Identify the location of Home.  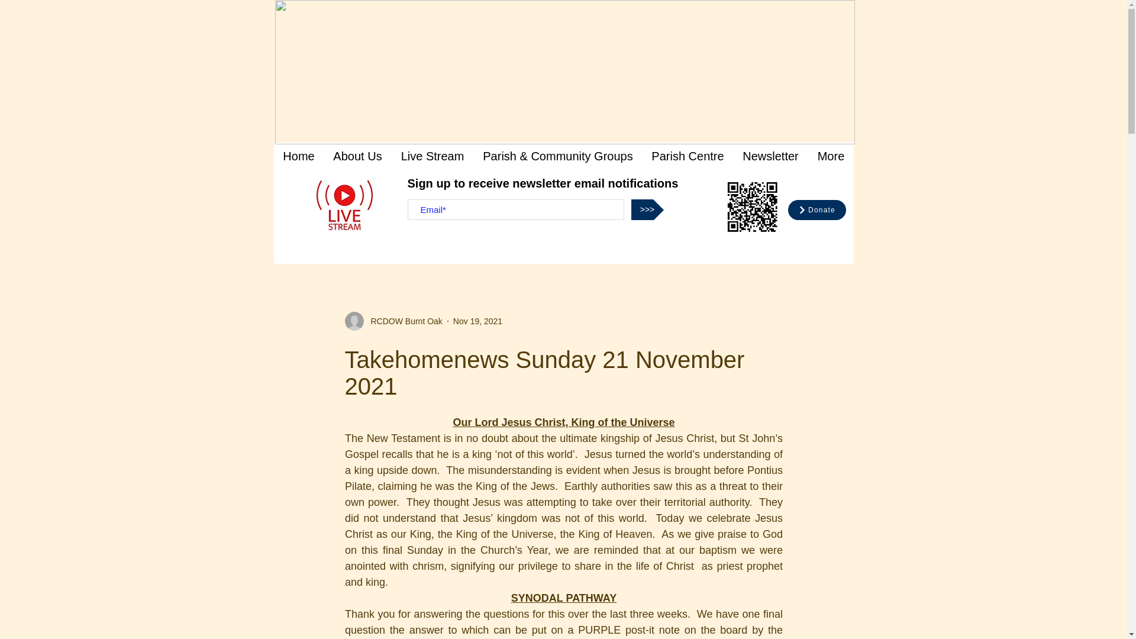
(298, 156).